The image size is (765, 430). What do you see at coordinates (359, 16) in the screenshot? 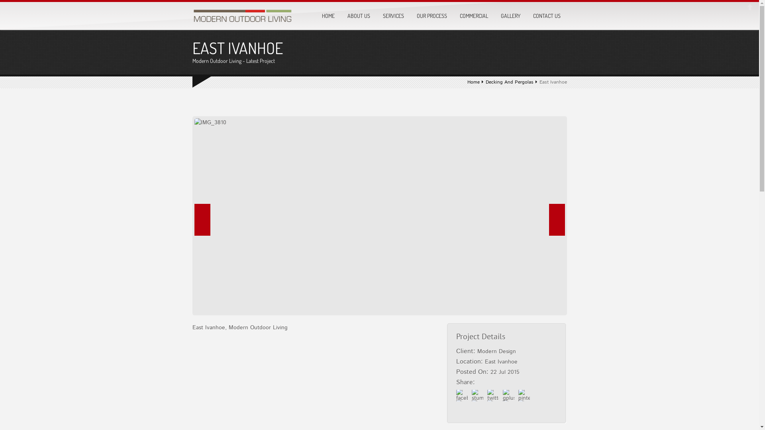
I see `ABOUT US` at bounding box center [359, 16].